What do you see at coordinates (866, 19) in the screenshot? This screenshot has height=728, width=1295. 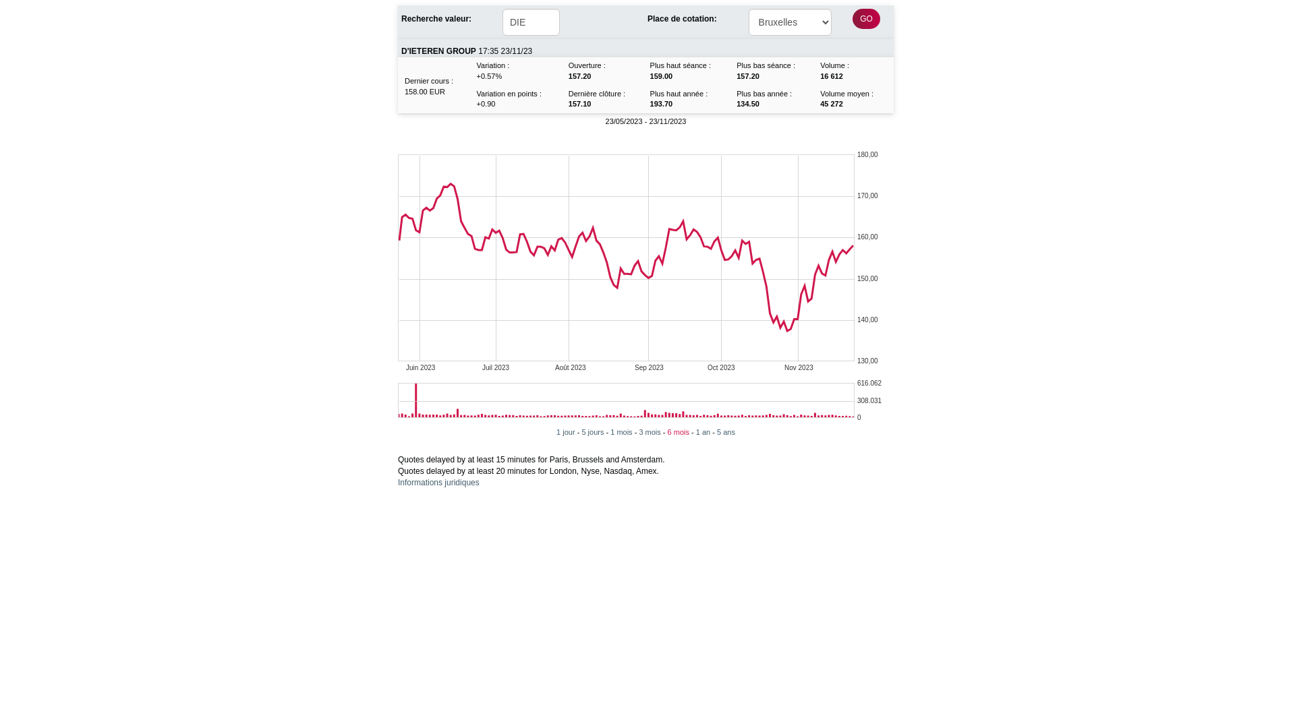 I see `GO` at bounding box center [866, 19].